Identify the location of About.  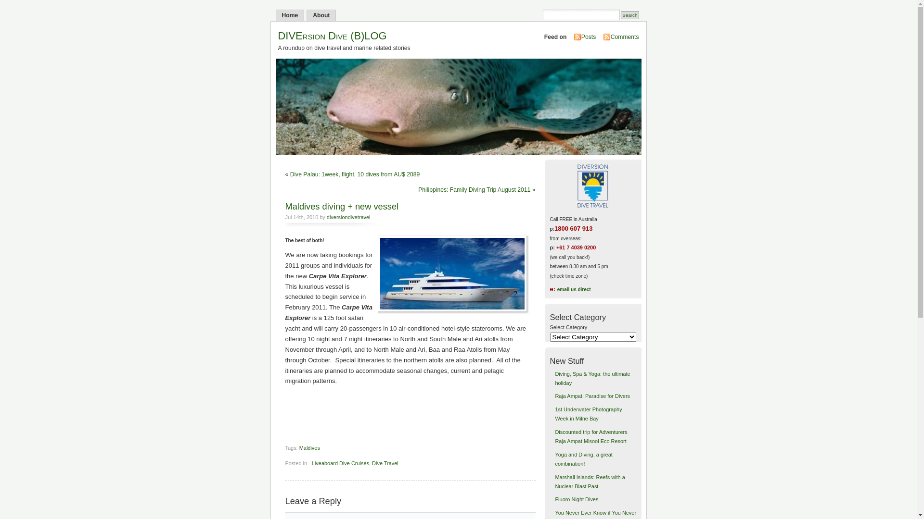
(321, 15).